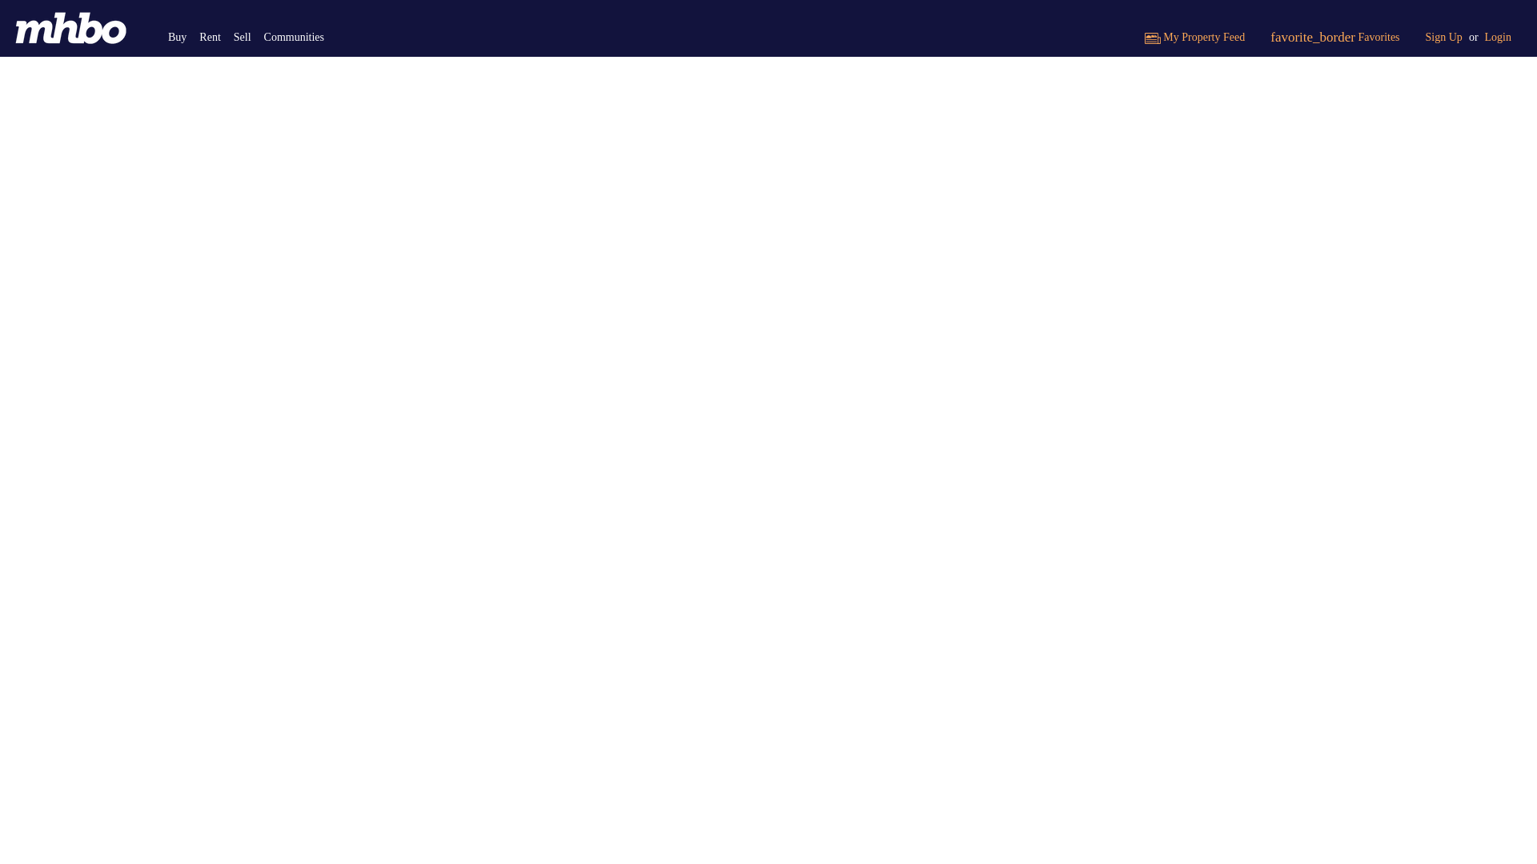 Image resolution: width=1537 pixels, height=864 pixels. I want to click on My Property Feed, so click(1194, 37).